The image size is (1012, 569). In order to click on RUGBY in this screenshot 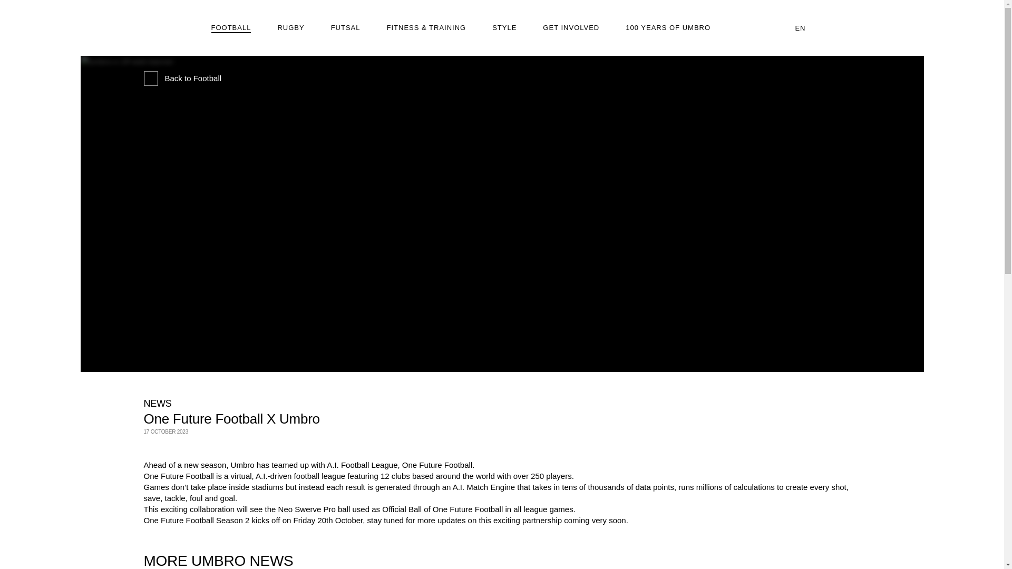, I will do `click(291, 28)`.